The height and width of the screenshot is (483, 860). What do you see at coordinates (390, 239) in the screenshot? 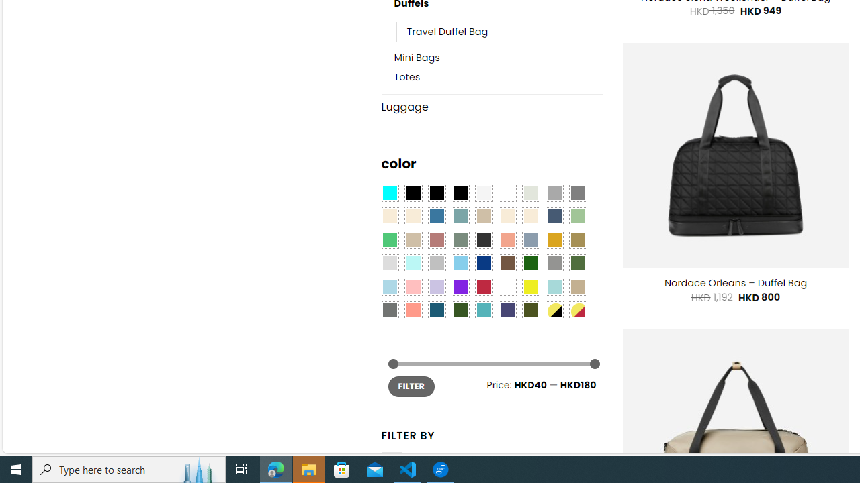
I see `Emerald Green` at bounding box center [390, 239].